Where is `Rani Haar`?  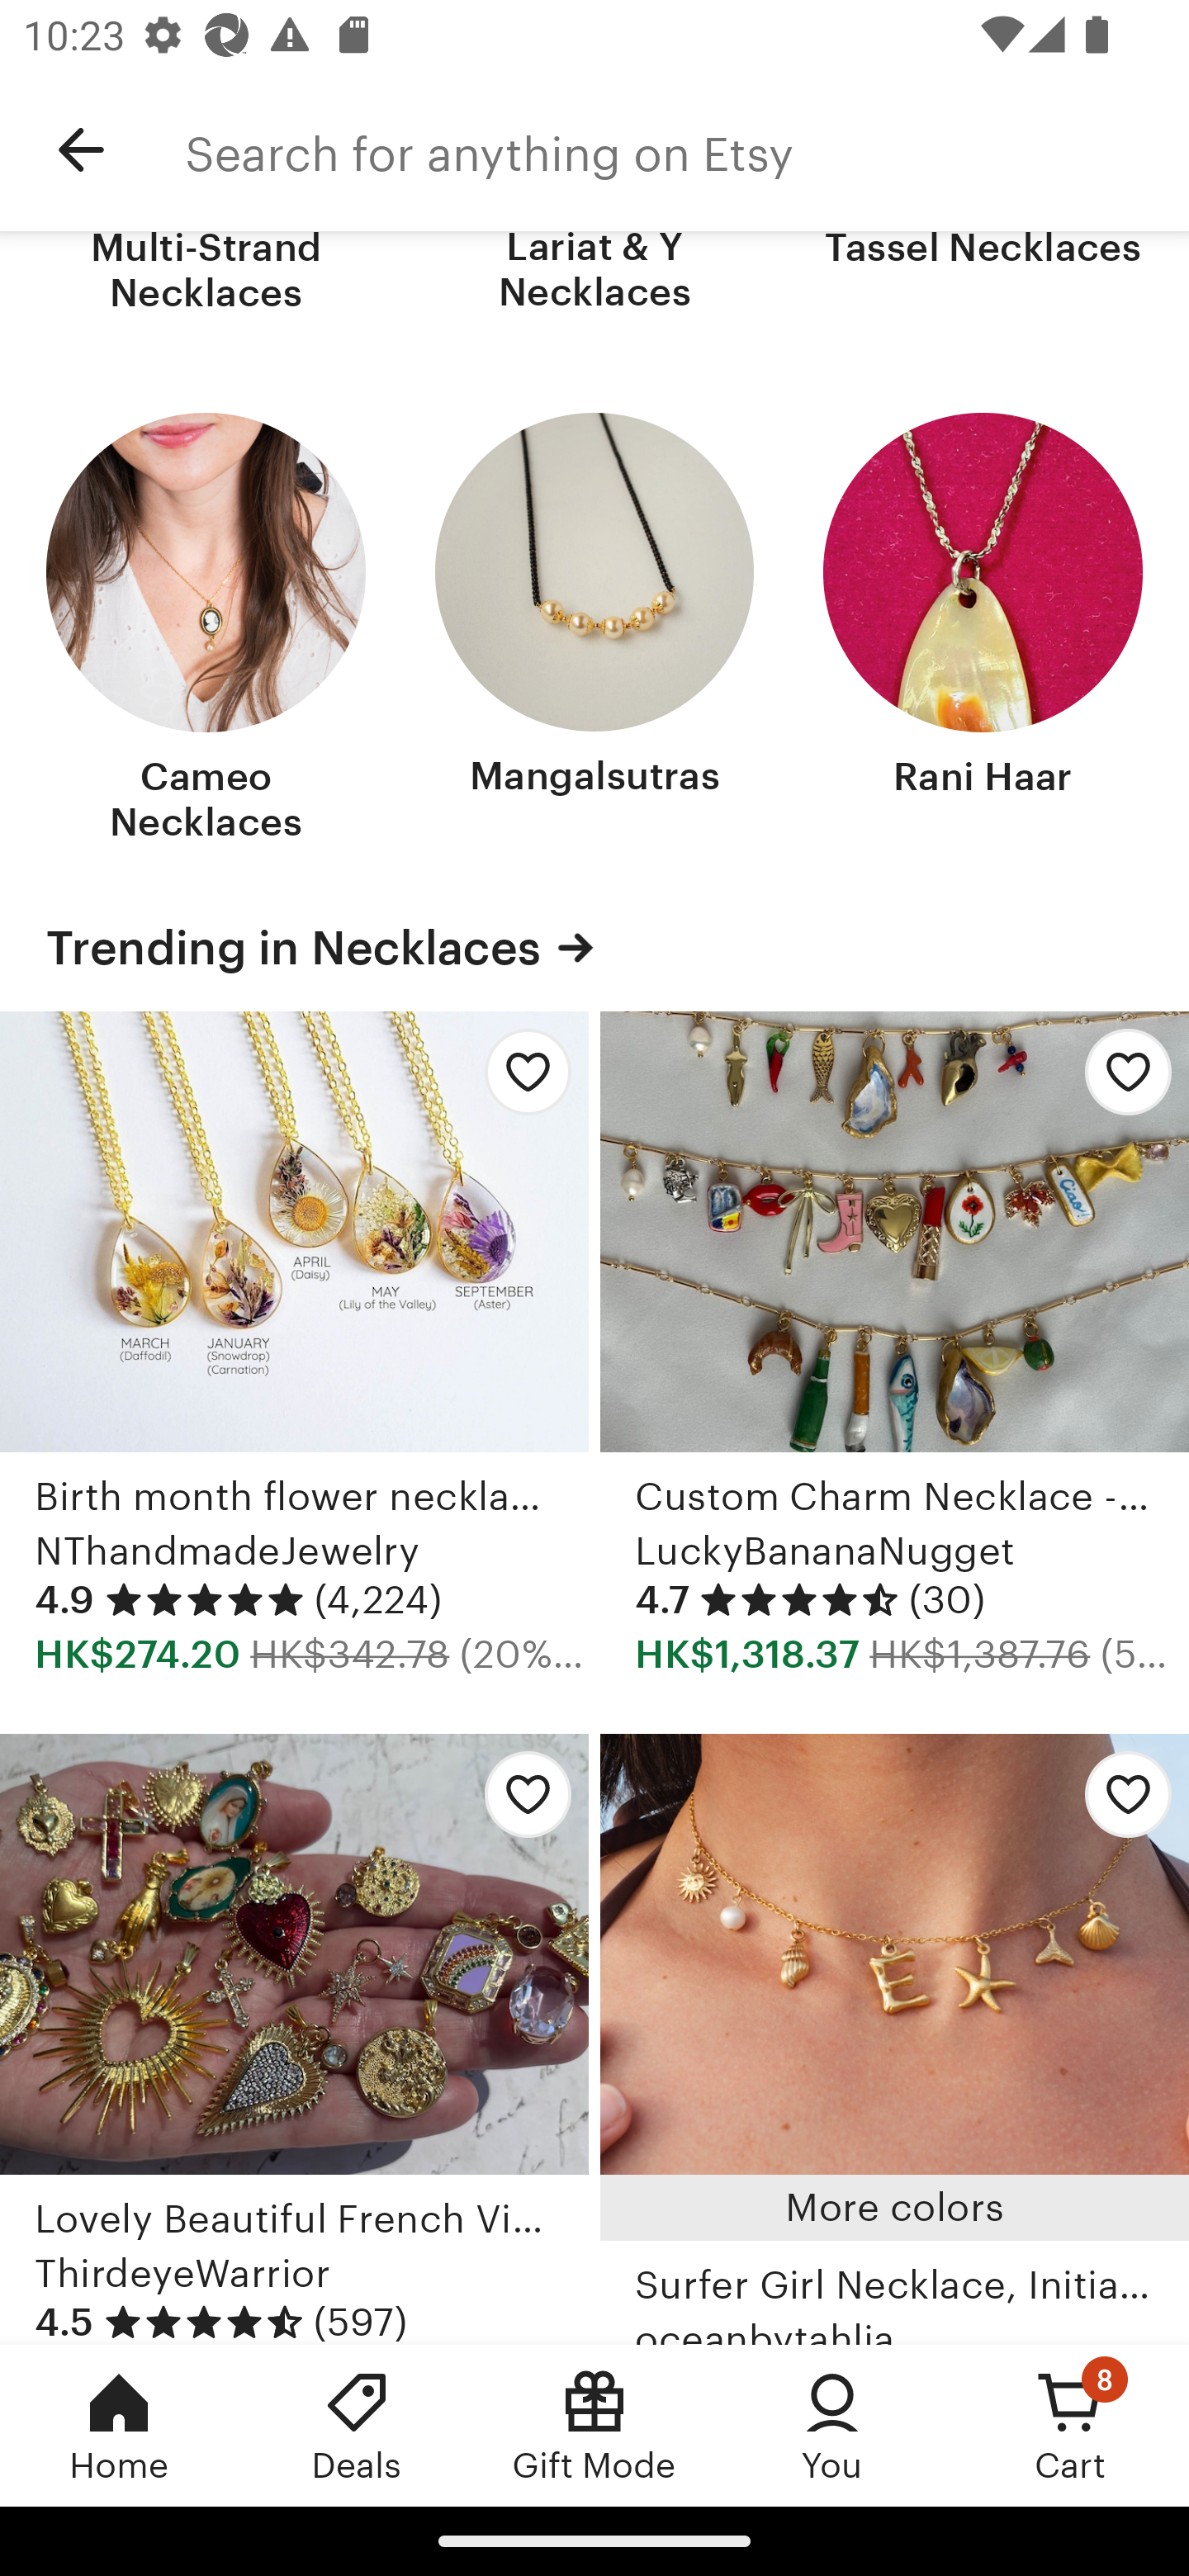
Rani Haar is located at coordinates (983, 631).